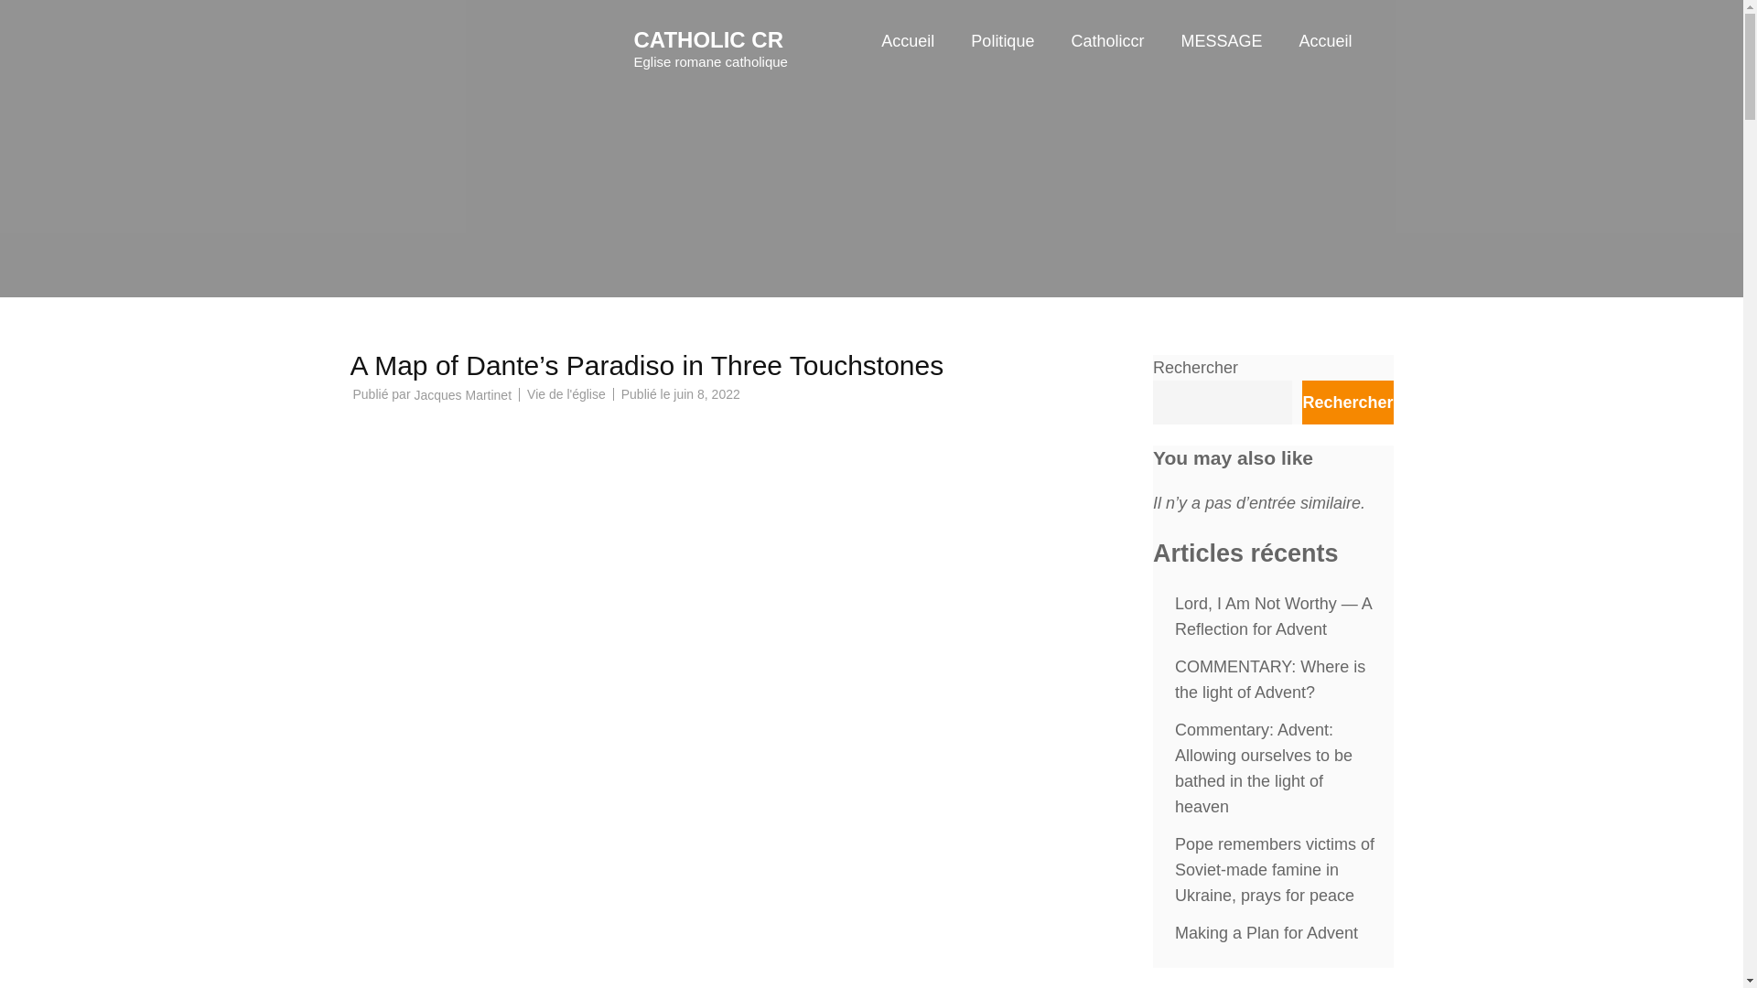 Image resolution: width=1757 pixels, height=988 pixels. What do you see at coordinates (1221, 59) in the screenshot?
I see `MESSAGE` at bounding box center [1221, 59].